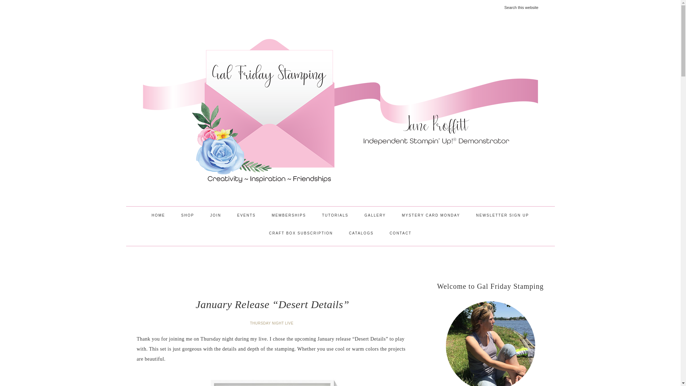 The width and height of the screenshot is (686, 386). What do you see at coordinates (335, 215) in the screenshot?
I see `TUTORIALS` at bounding box center [335, 215].